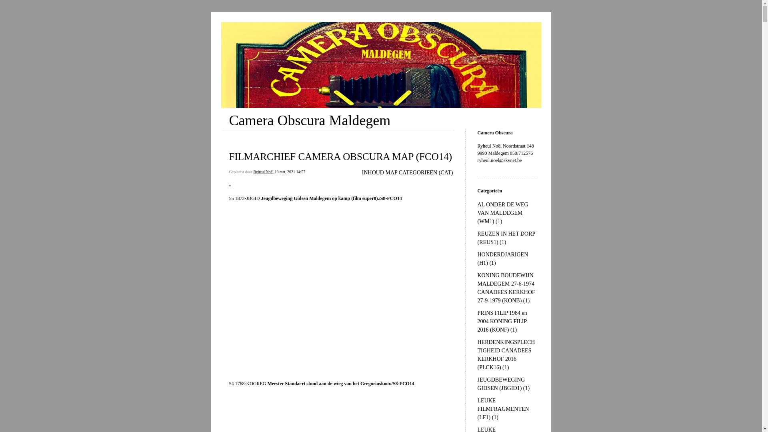  What do you see at coordinates (506, 355) in the screenshot?
I see `HERDENKINGSPLECHTIGHEID CANADEES KERKHOF 2016 (PLCK16) (1)` at bounding box center [506, 355].